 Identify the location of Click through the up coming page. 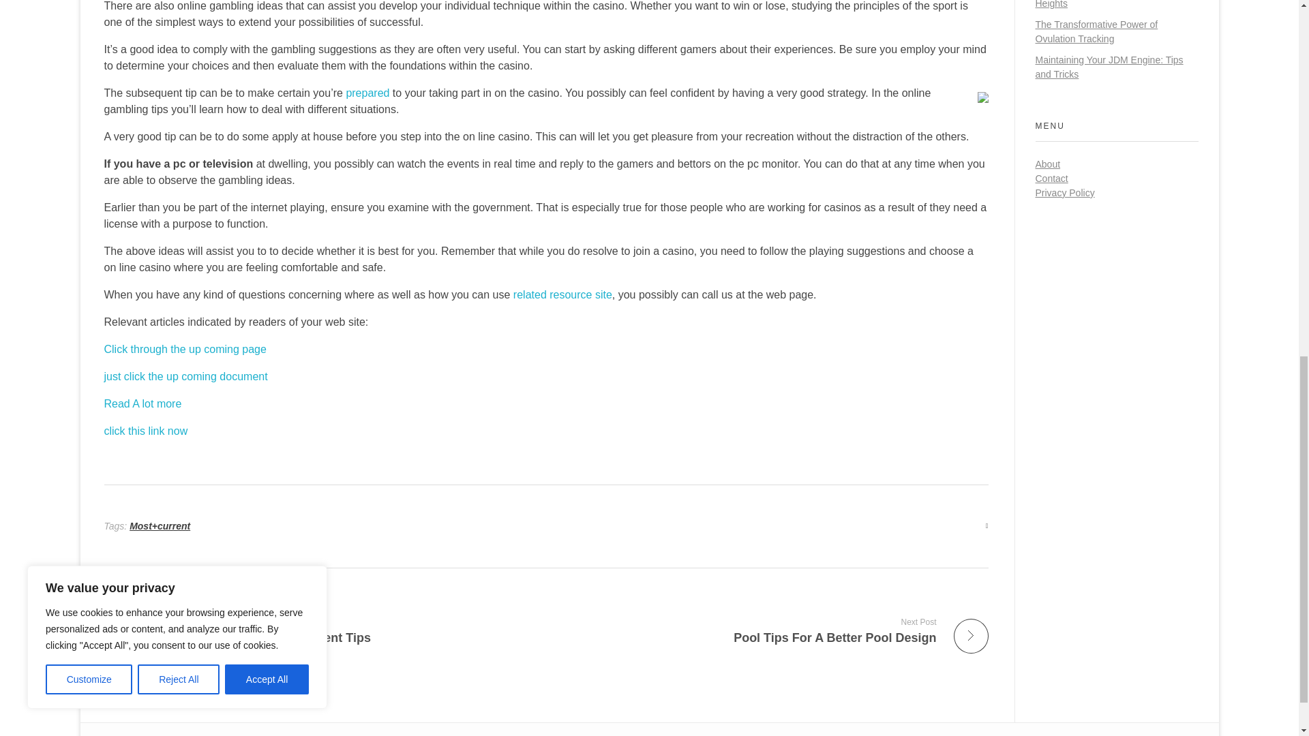
(367, 93).